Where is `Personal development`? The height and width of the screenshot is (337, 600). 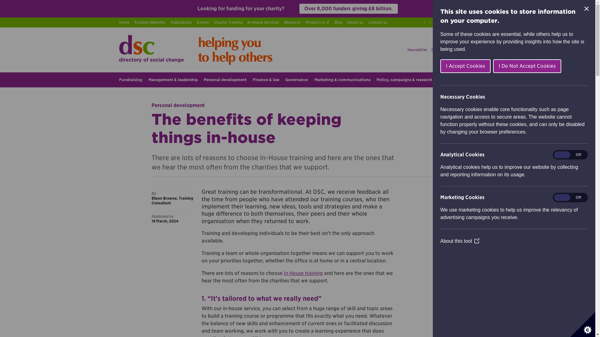 Personal development is located at coordinates (177, 105).